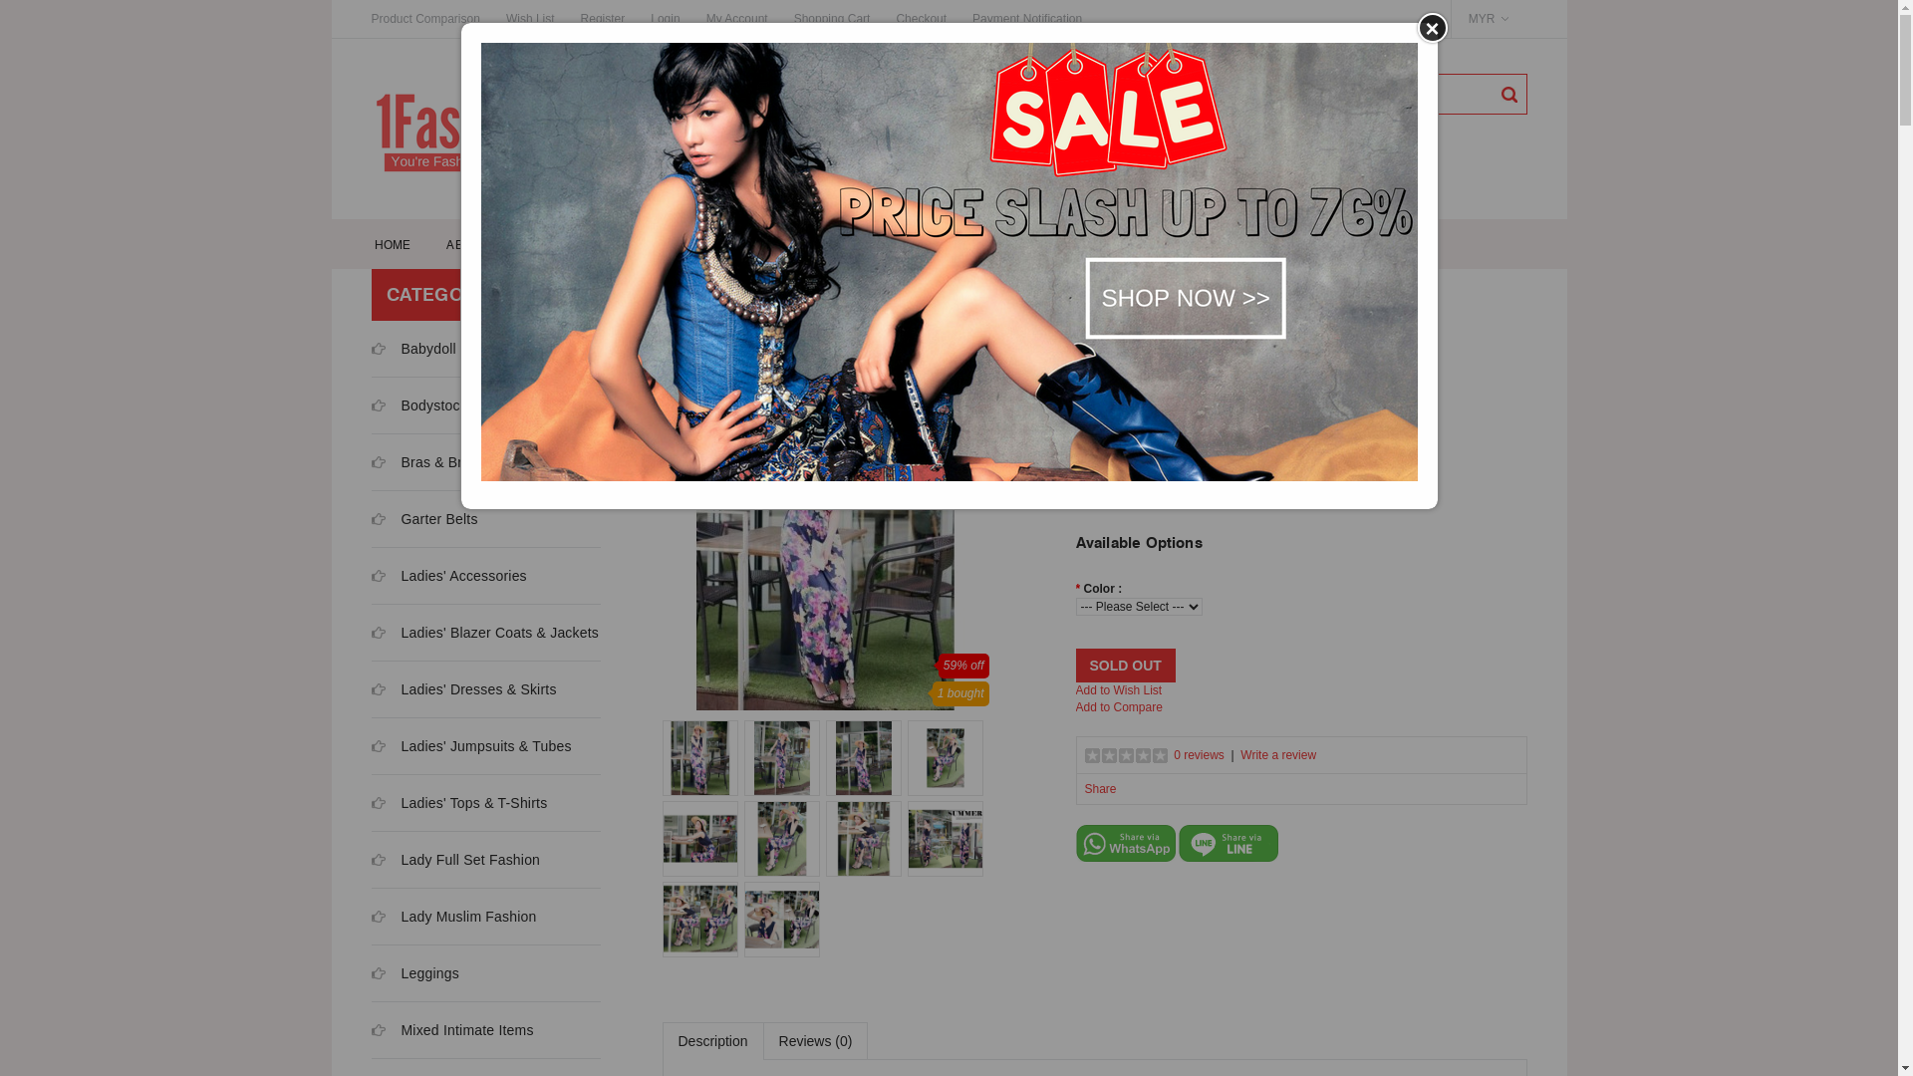 The width and height of the screenshot is (1913, 1076). What do you see at coordinates (1279, 84) in the screenshot?
I see `0 item(s) RM0.00` at bounding box center [1279, 84].